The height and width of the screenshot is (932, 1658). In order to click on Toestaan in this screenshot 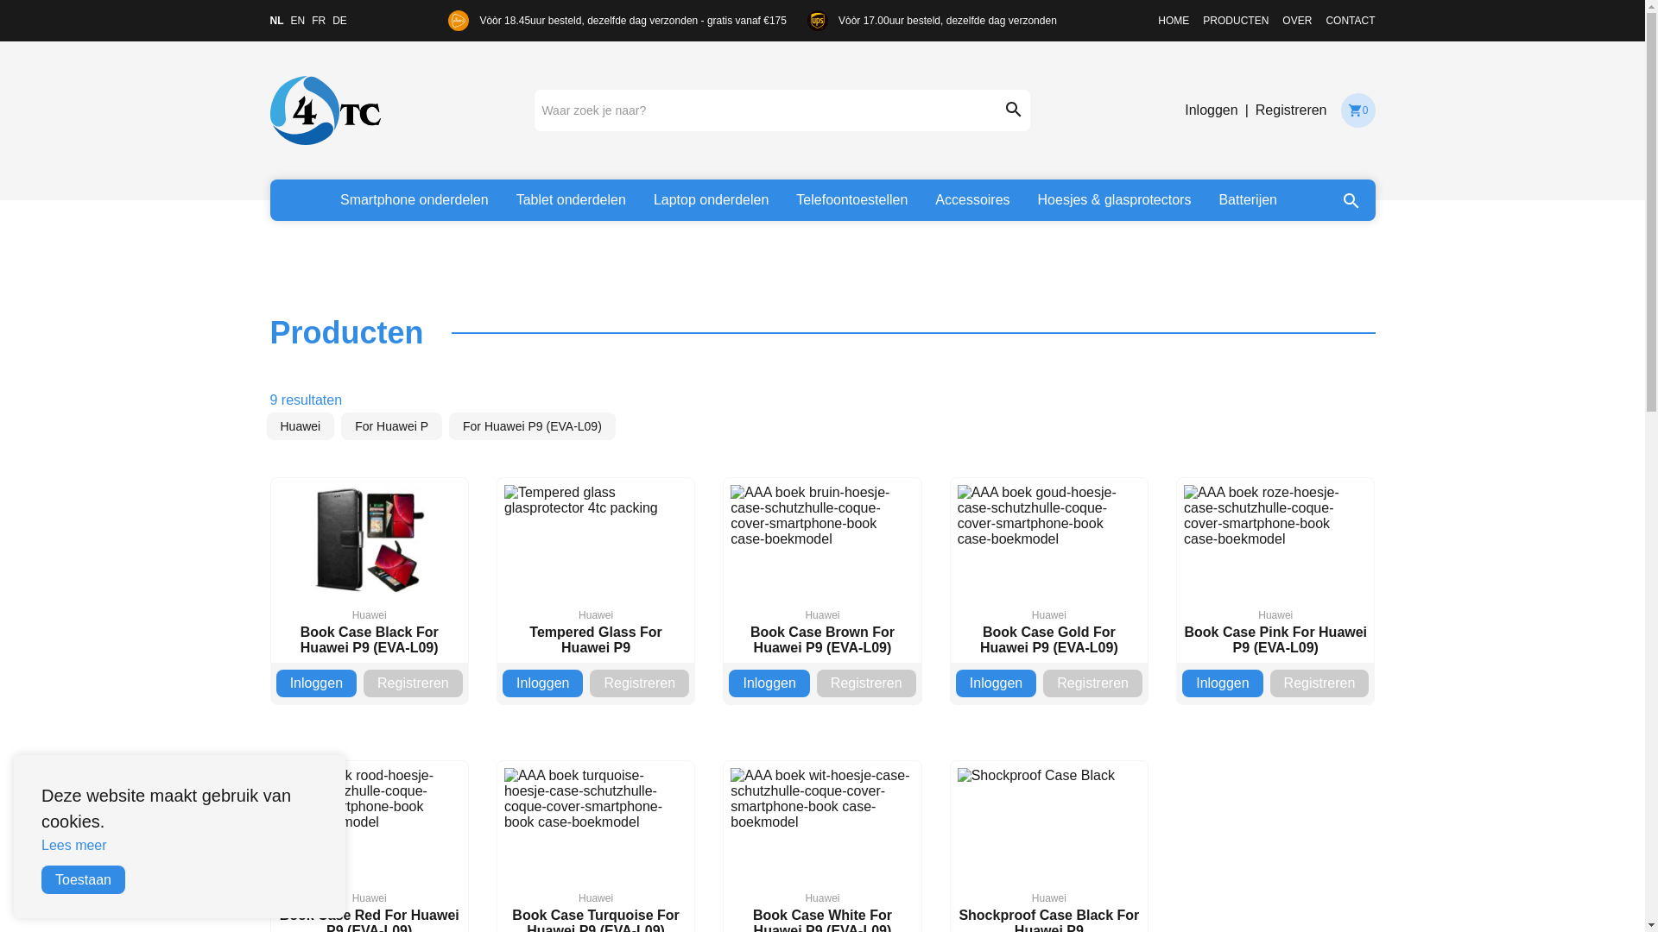, I will do `click(83, 880)`.